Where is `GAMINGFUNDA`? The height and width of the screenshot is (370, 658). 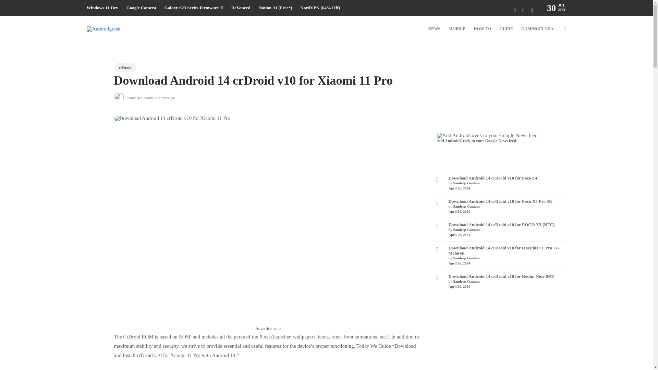
GAMINGFUNDA is located at coordinates (537, 29).